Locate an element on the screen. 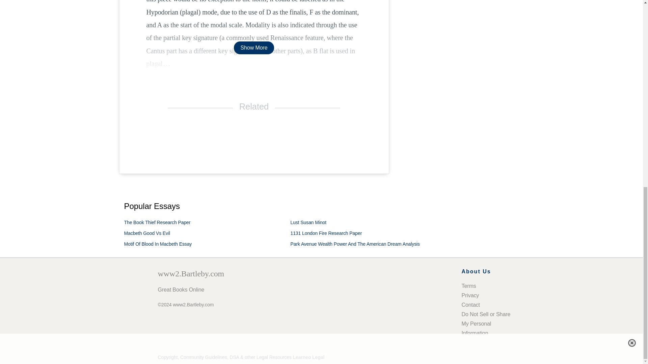  The Book Thief Research Paper is located at coordinates (157, 222).